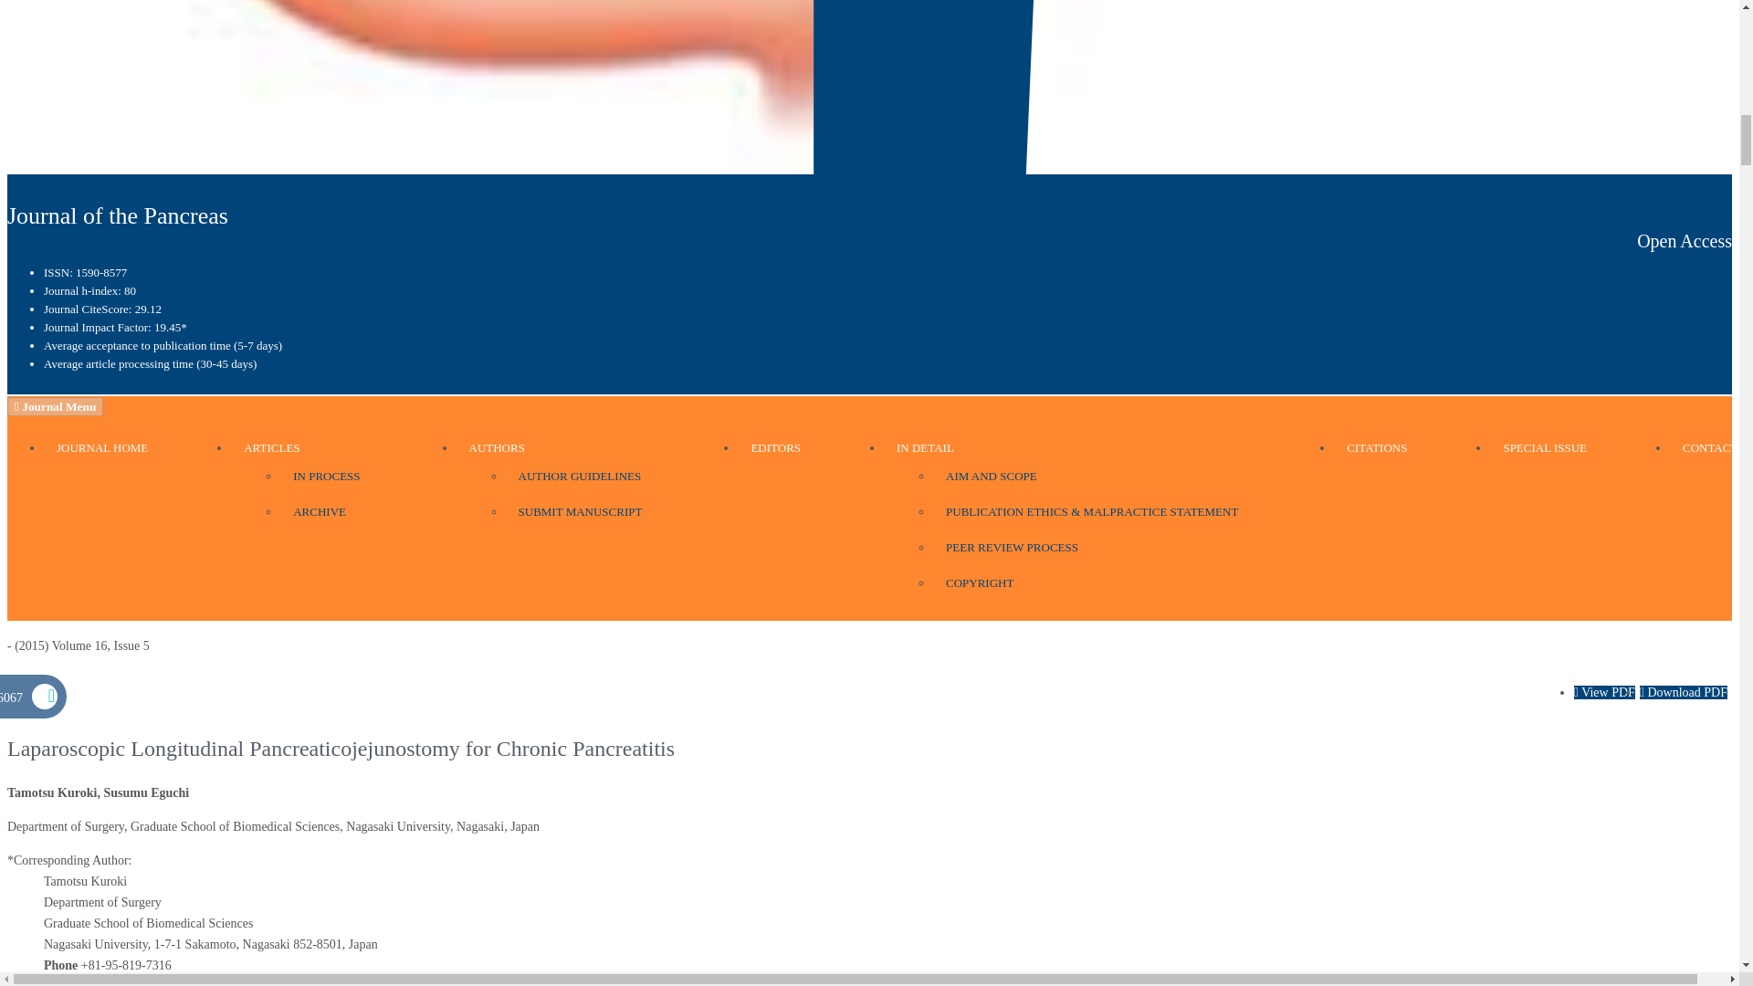 The image size is (1753, 986). What do you see at coordinates (924, 453) in the screenshot?
I see `Click here` at bounding box center [924, 453].